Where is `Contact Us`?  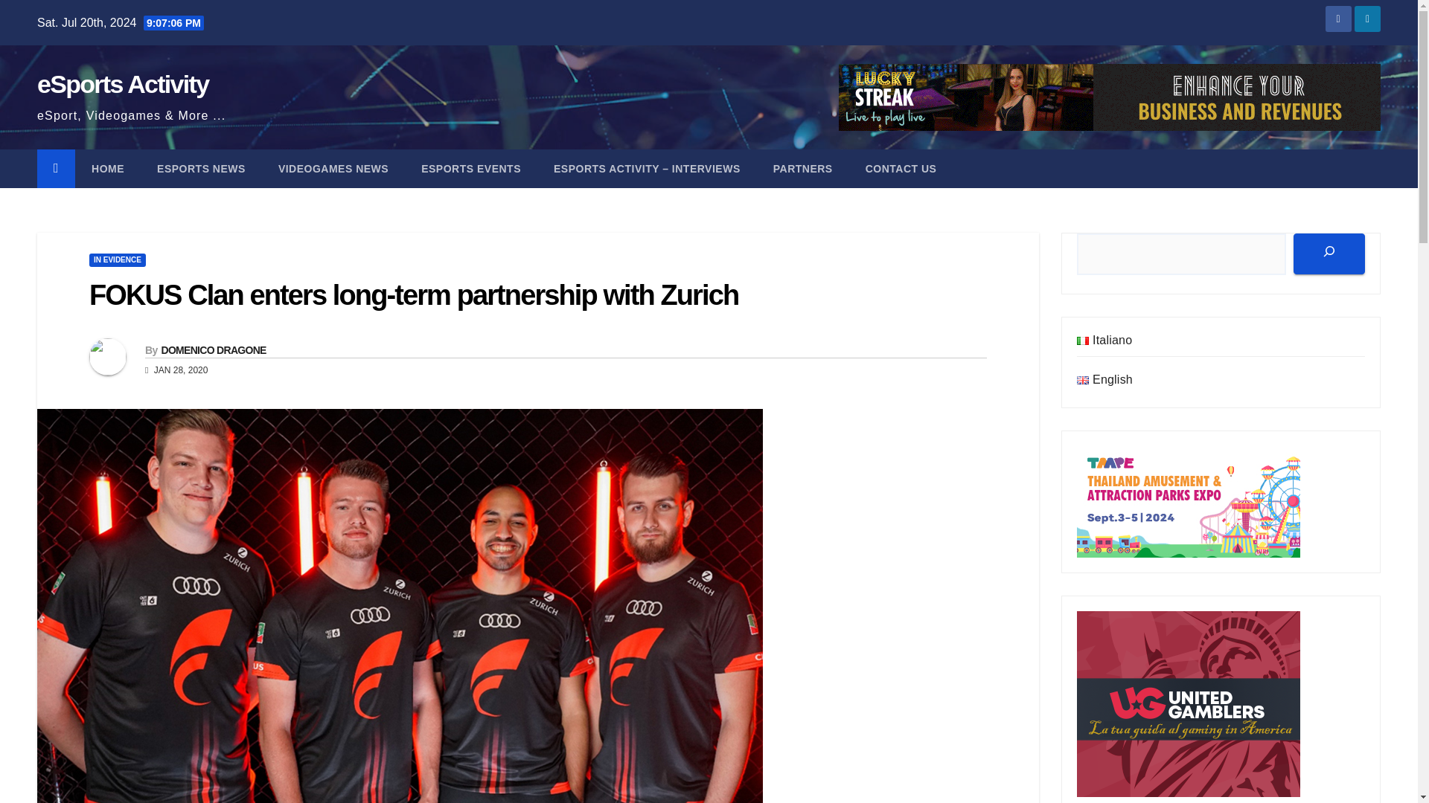 Contact Us is located at coordinates (901, 168).